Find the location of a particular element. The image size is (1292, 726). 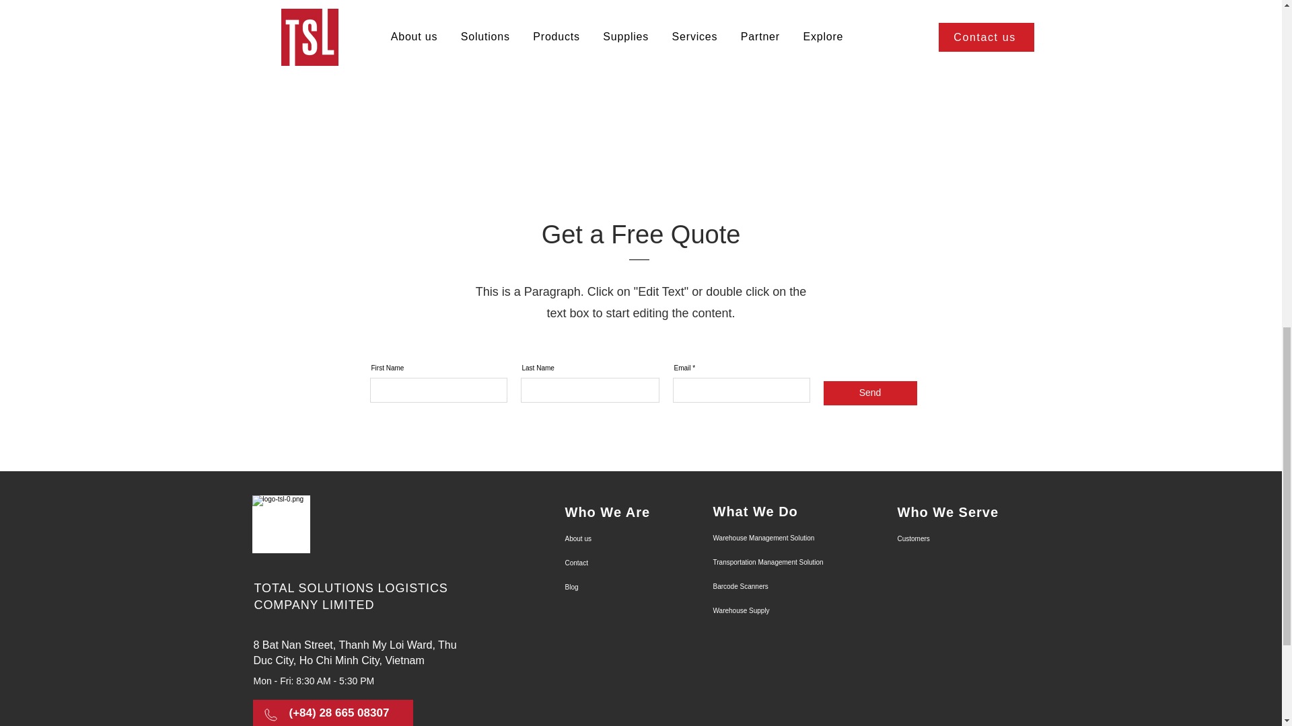

About us is located at coordinates (612, 539).